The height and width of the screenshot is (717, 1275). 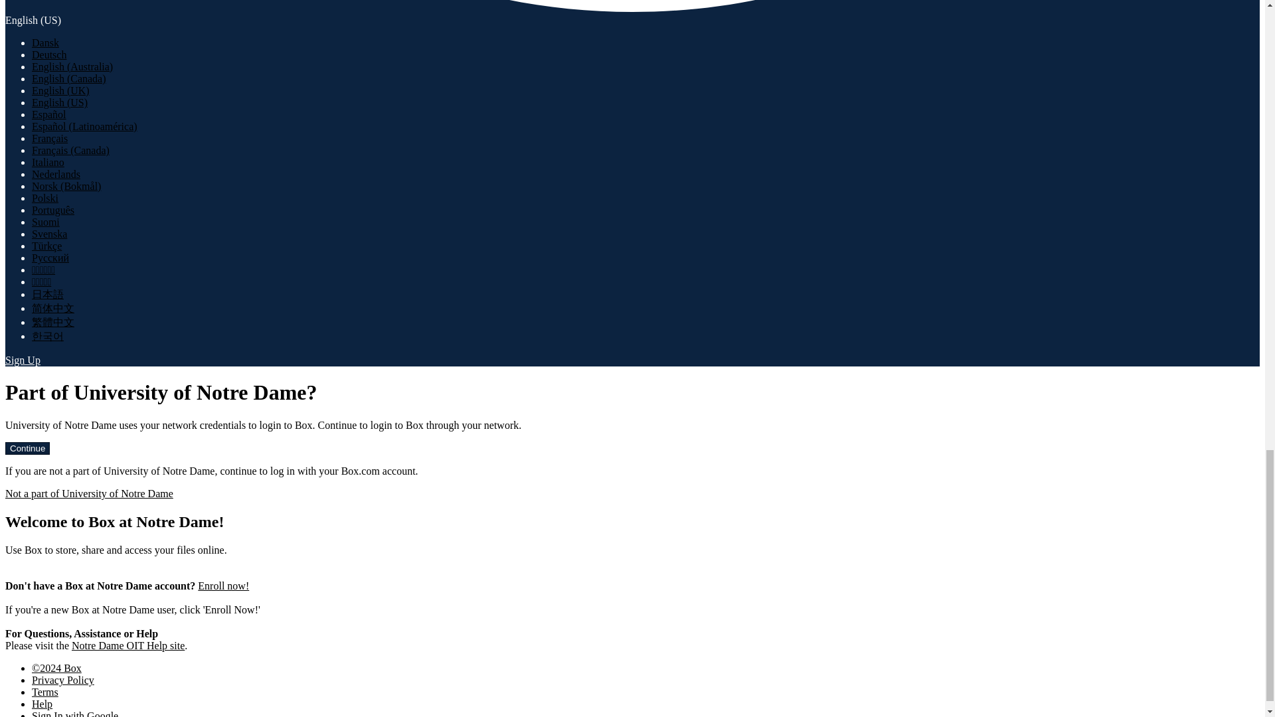 I want to click on Notre Dame OIT Help site, so click(x=127, y=645).